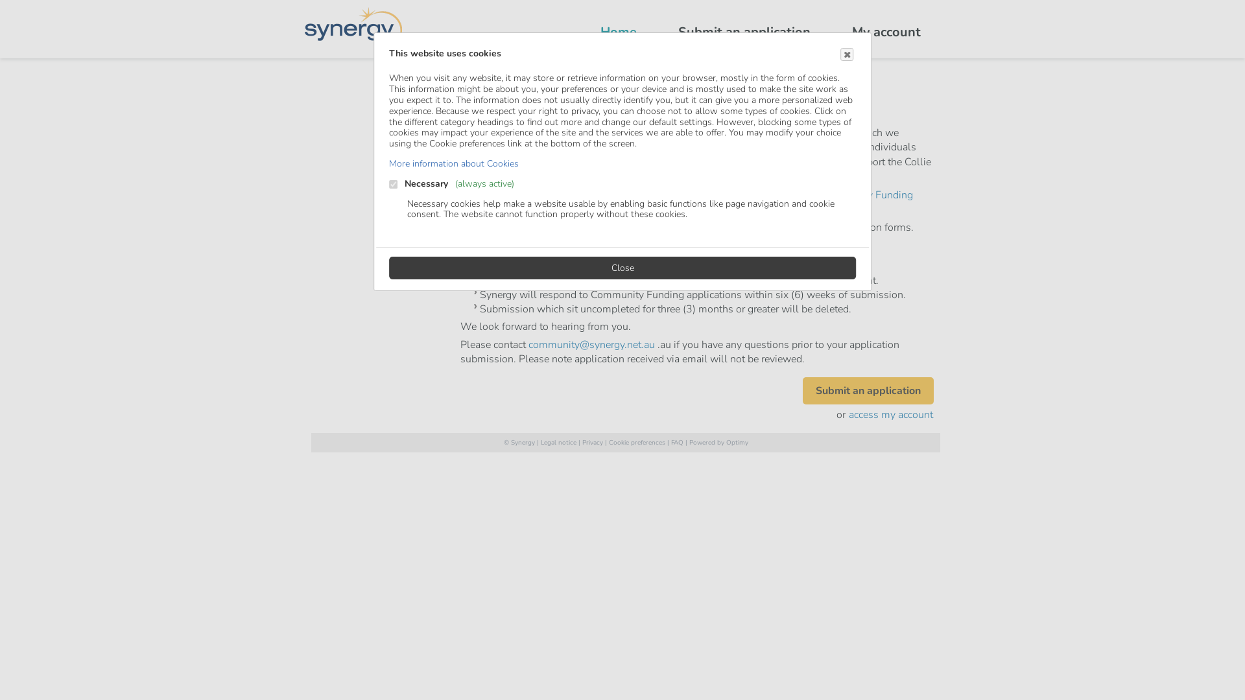  Describe the element at coordinates (868, 390) in the screenshot. I see `Submit an application` at that location.